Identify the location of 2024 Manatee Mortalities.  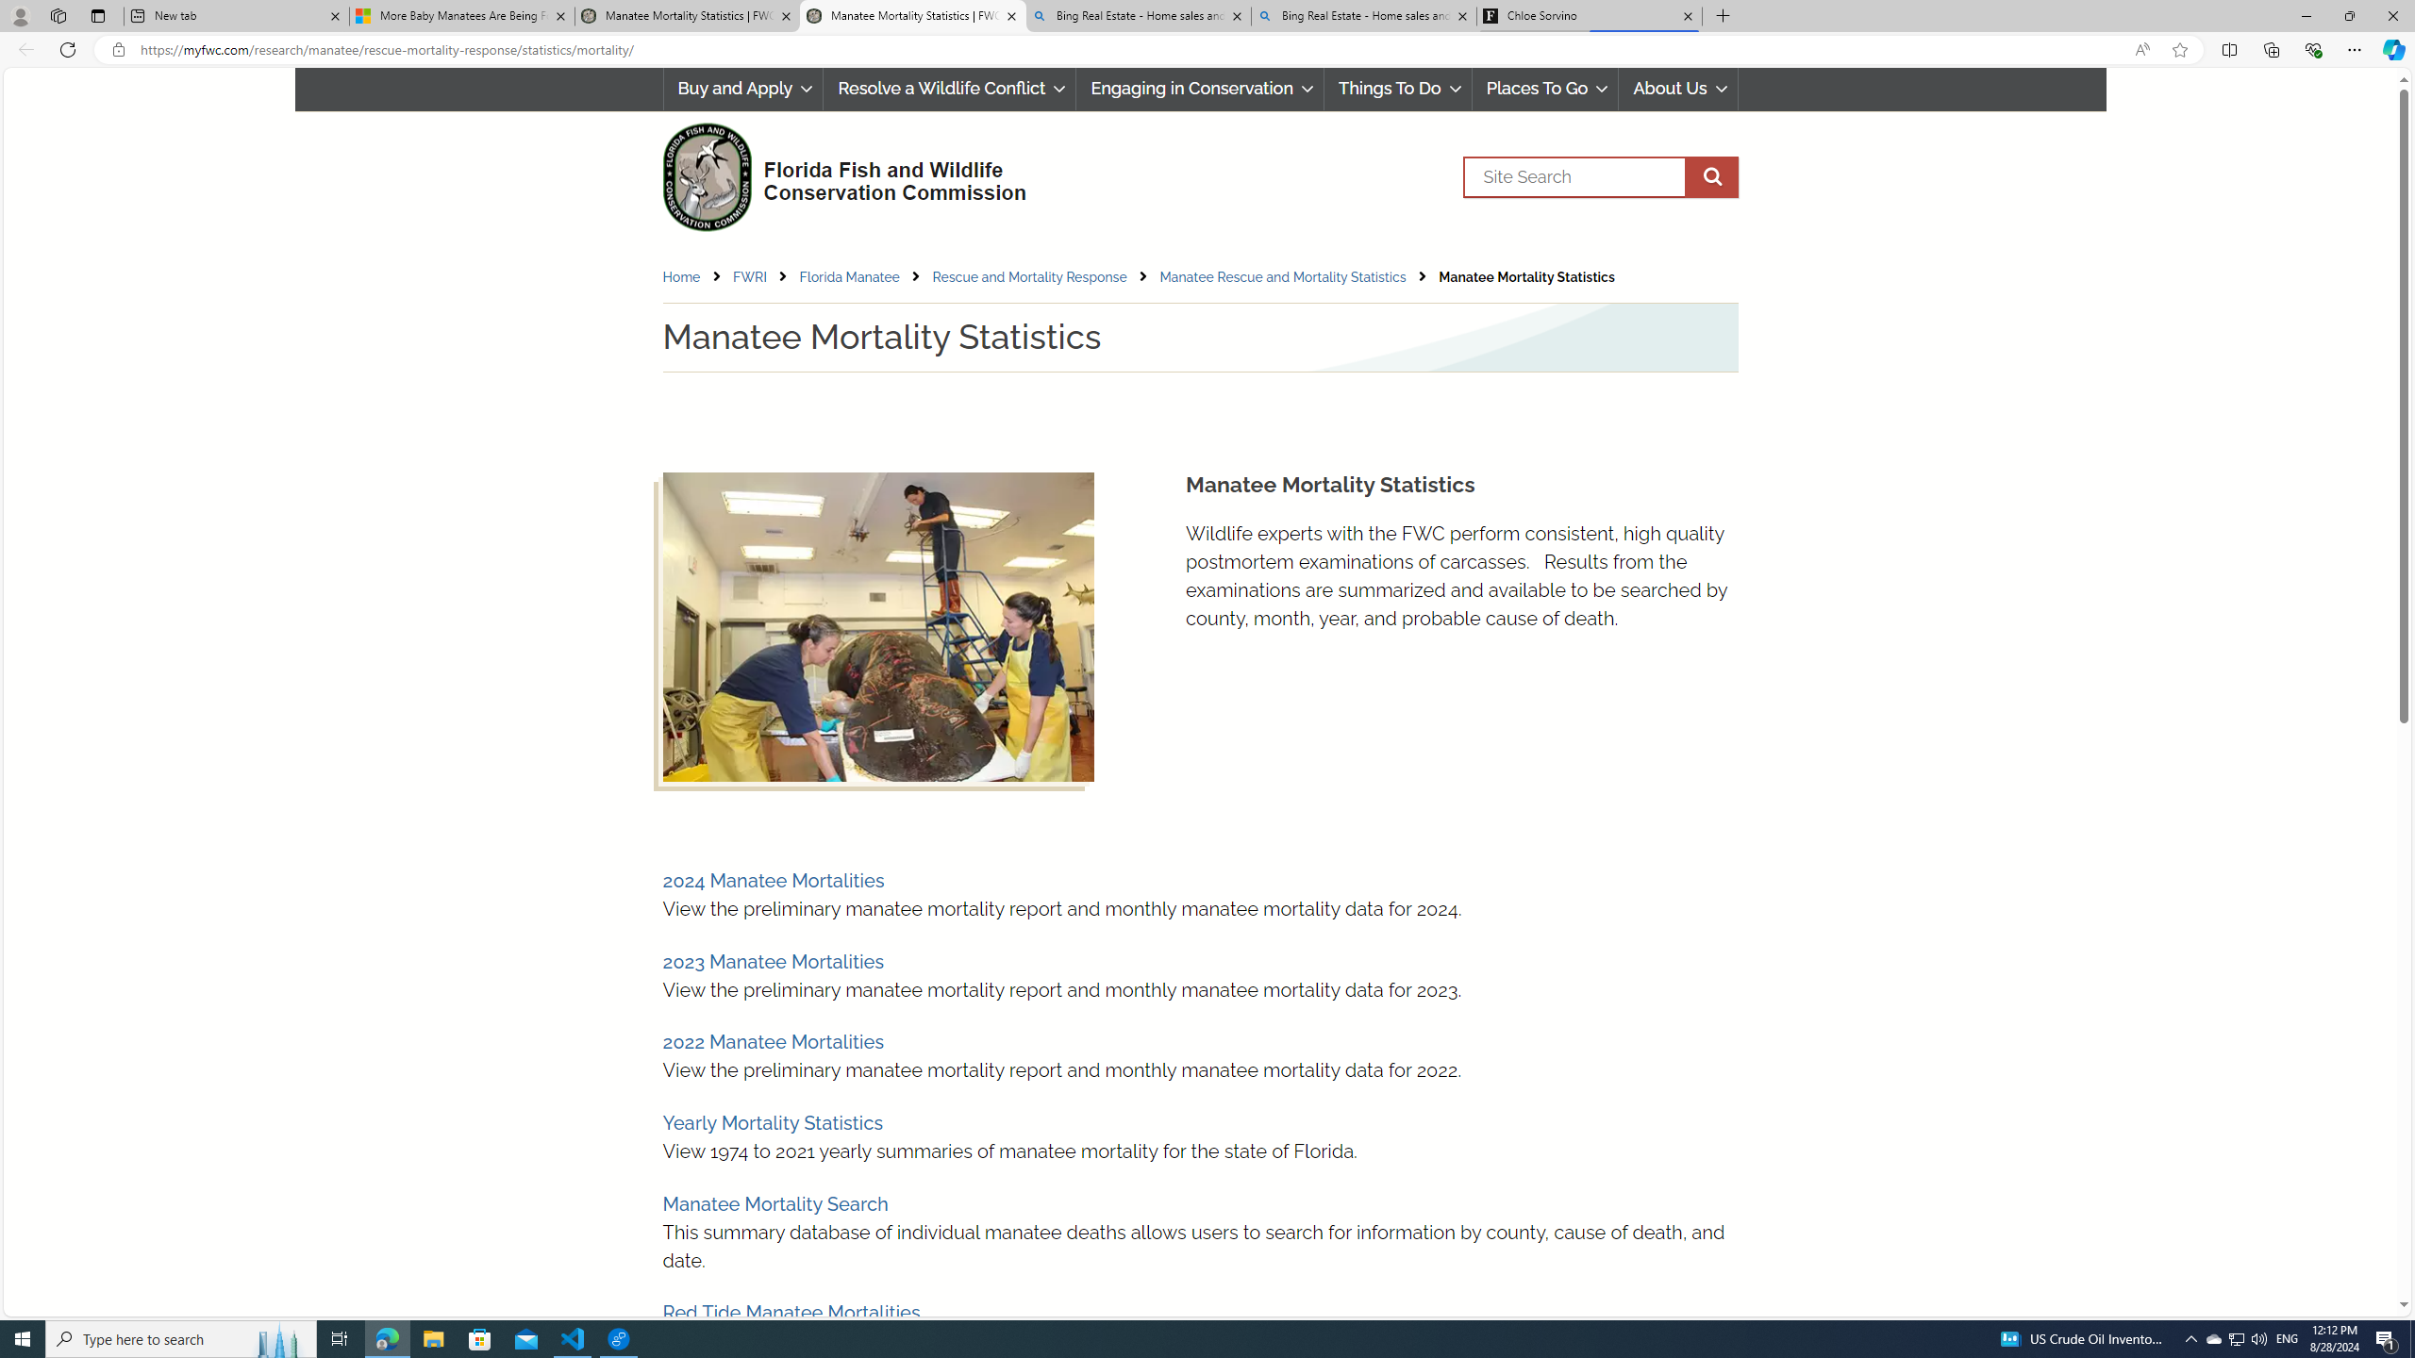
(772, 881).